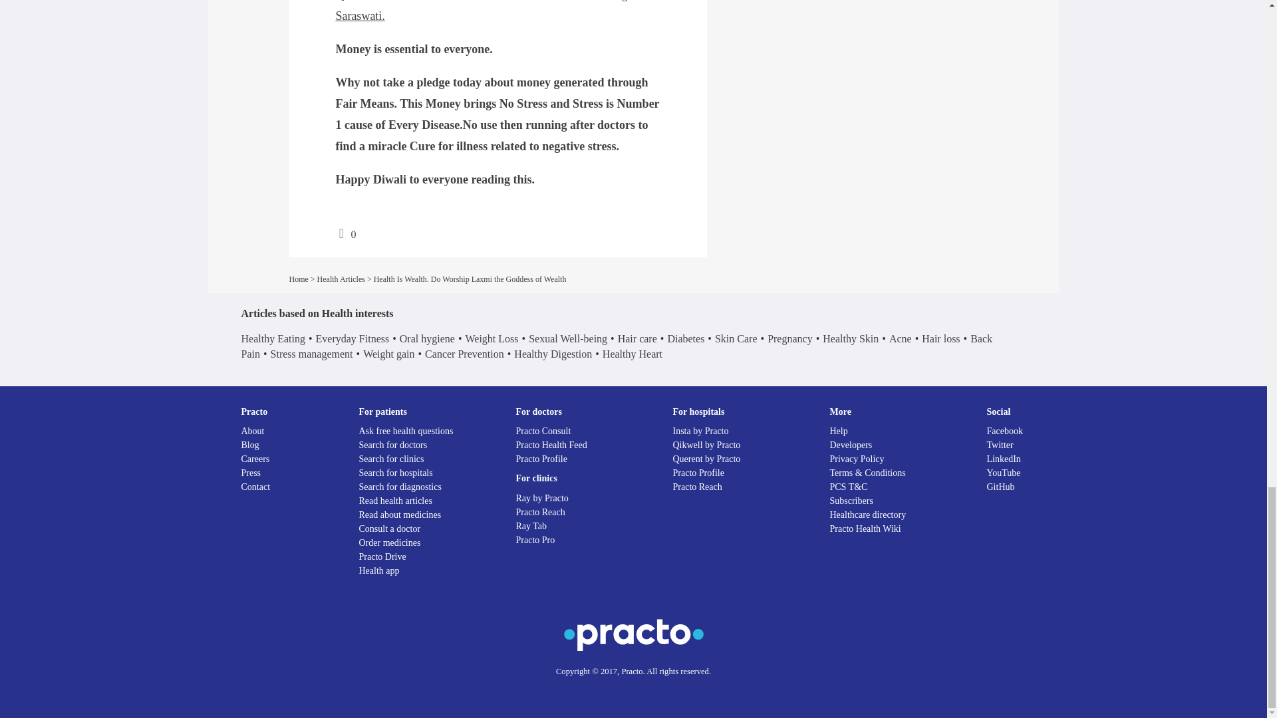 The image size is (1277, 718). What do you see at coordinates (406, 431) in the screenshot?
I see `Ask free health questions` at bounding box center [406, 431].